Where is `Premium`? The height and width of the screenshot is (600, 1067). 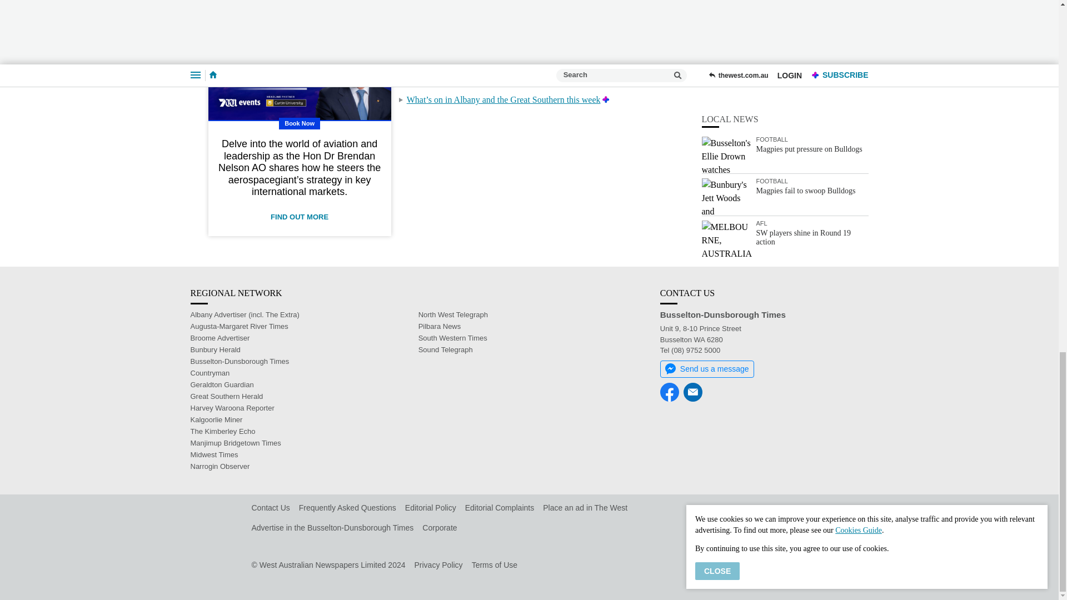
Premium is located at coordinates (612, 11).